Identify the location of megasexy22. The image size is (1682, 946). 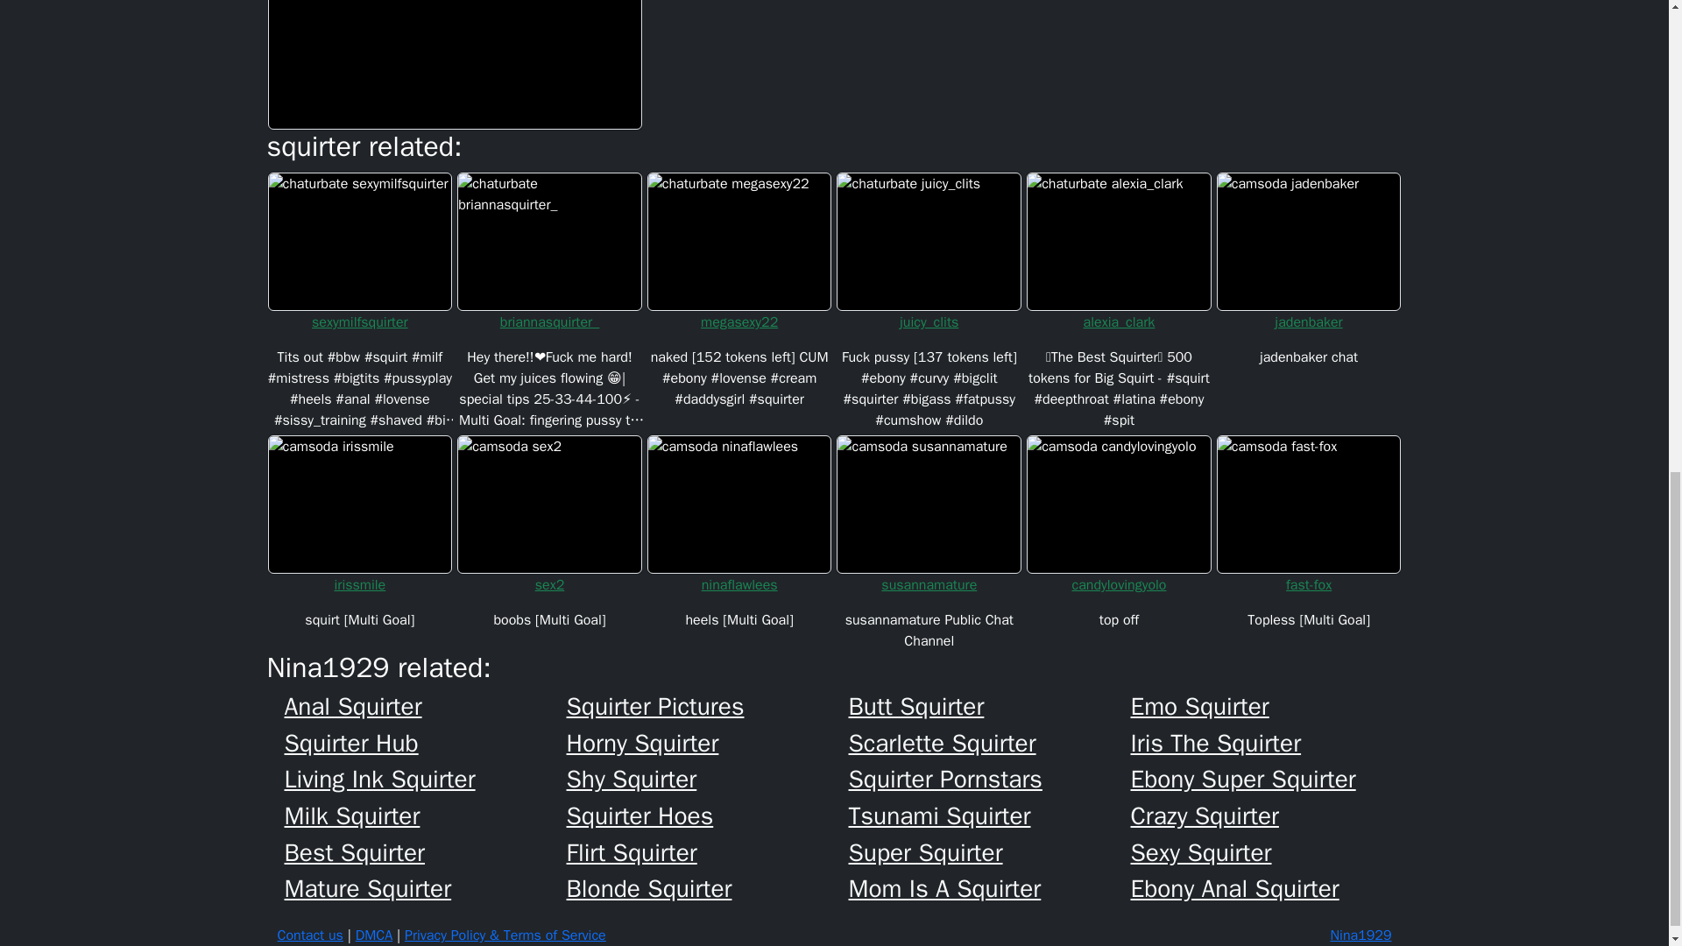
(739, 322).